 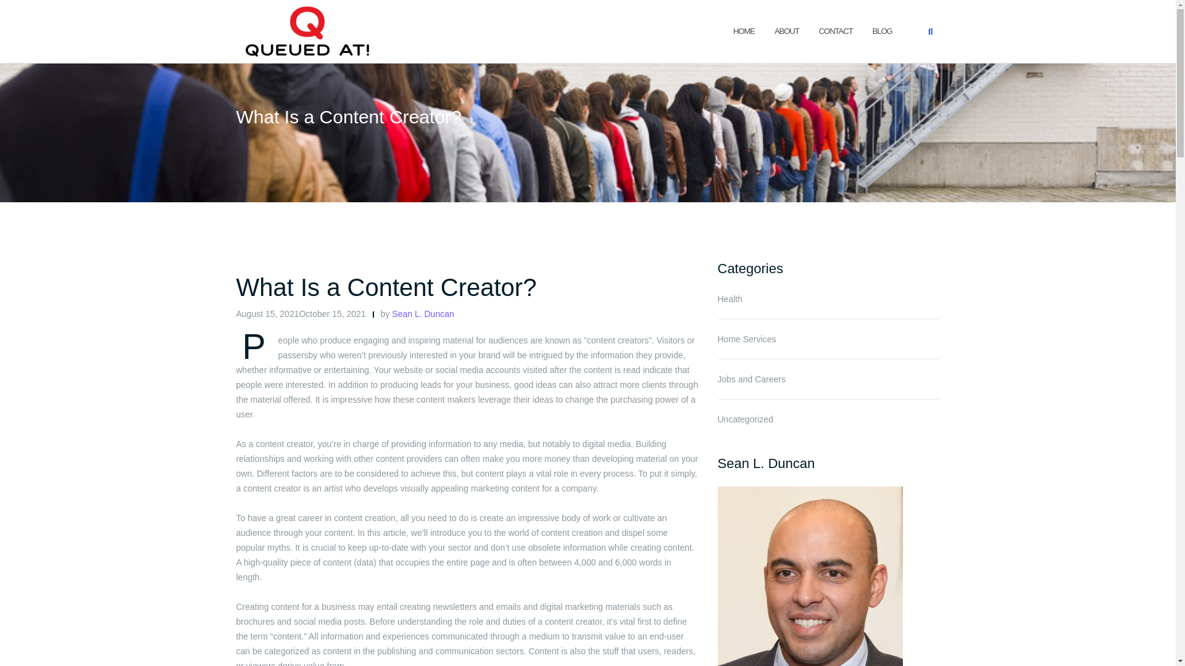 I want to click on Contact, so click(x=836, y=31).